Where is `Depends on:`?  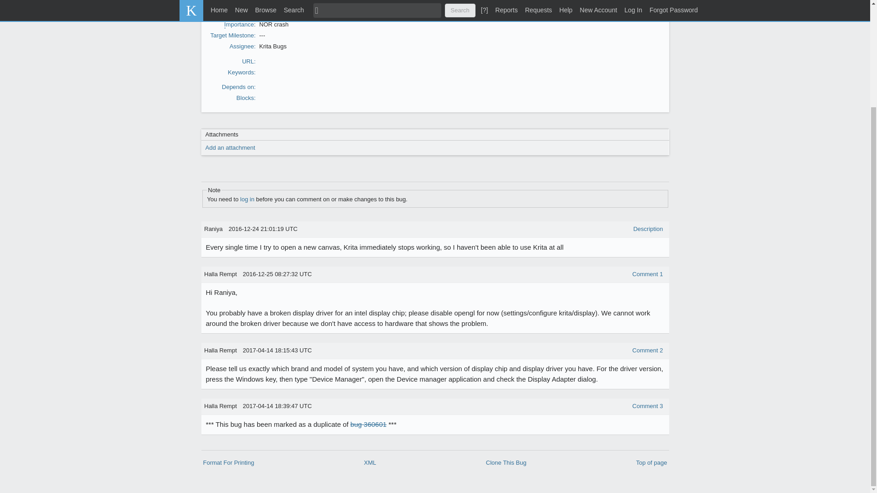 Depends on: is located at coordinates (238, 87).